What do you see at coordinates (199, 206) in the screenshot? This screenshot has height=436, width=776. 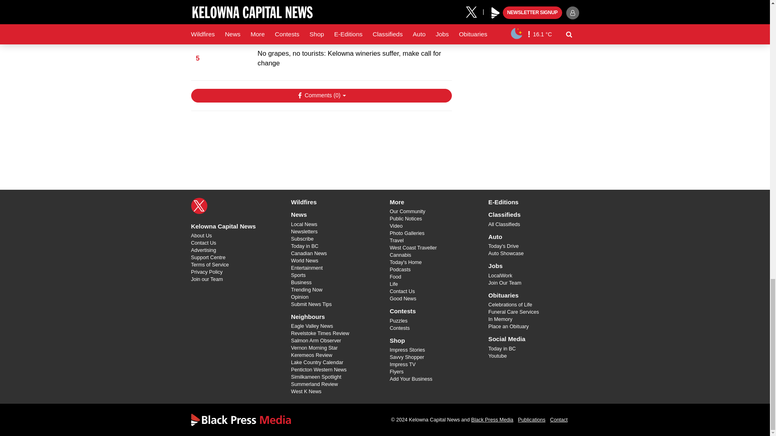 I see `X` at bounding box center [199, 206].